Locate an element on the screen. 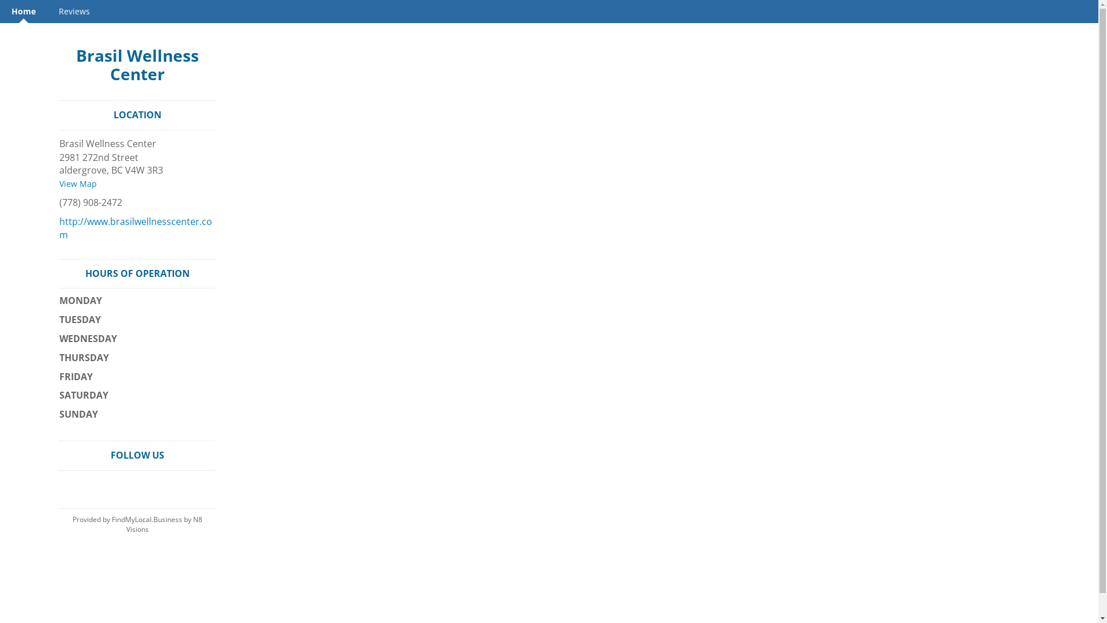  http://www.brasilwellnesscenter.com is located at coordinates (136, 228).